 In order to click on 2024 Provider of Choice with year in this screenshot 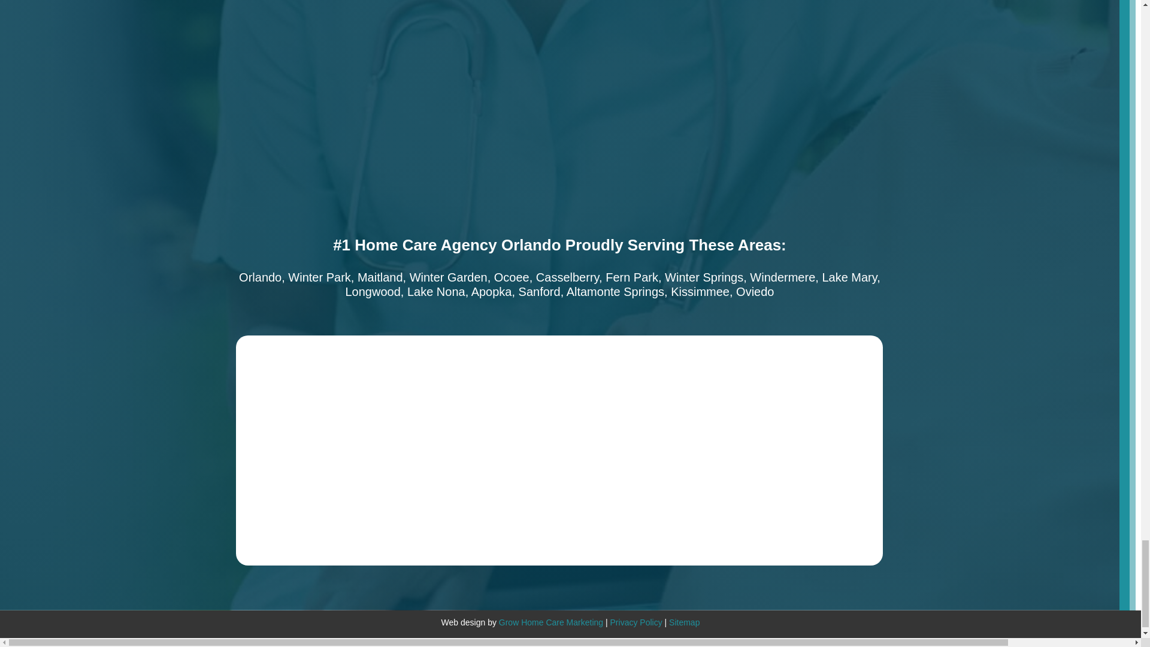, I will do `click(778, 508)`.